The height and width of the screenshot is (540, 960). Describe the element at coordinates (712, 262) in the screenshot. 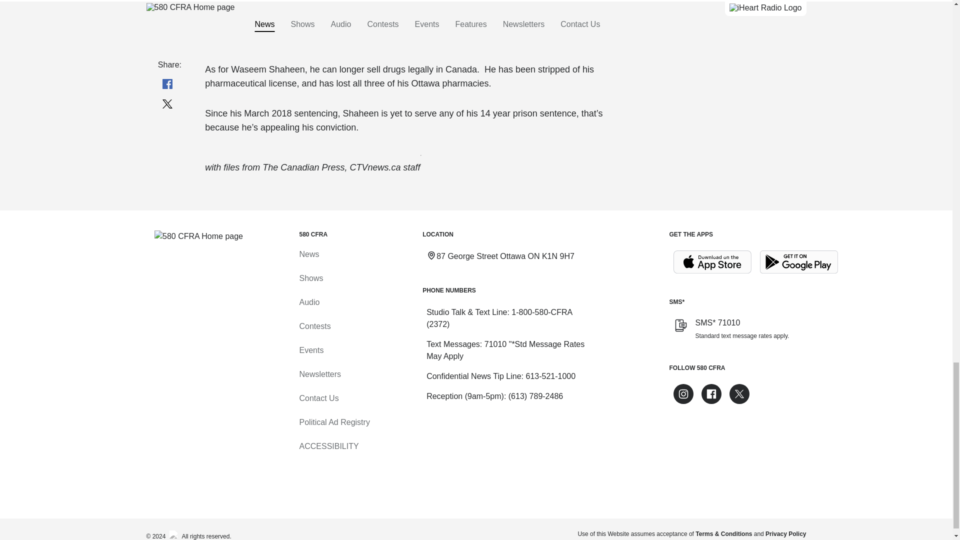

I see `Download on the App Store` at that location.